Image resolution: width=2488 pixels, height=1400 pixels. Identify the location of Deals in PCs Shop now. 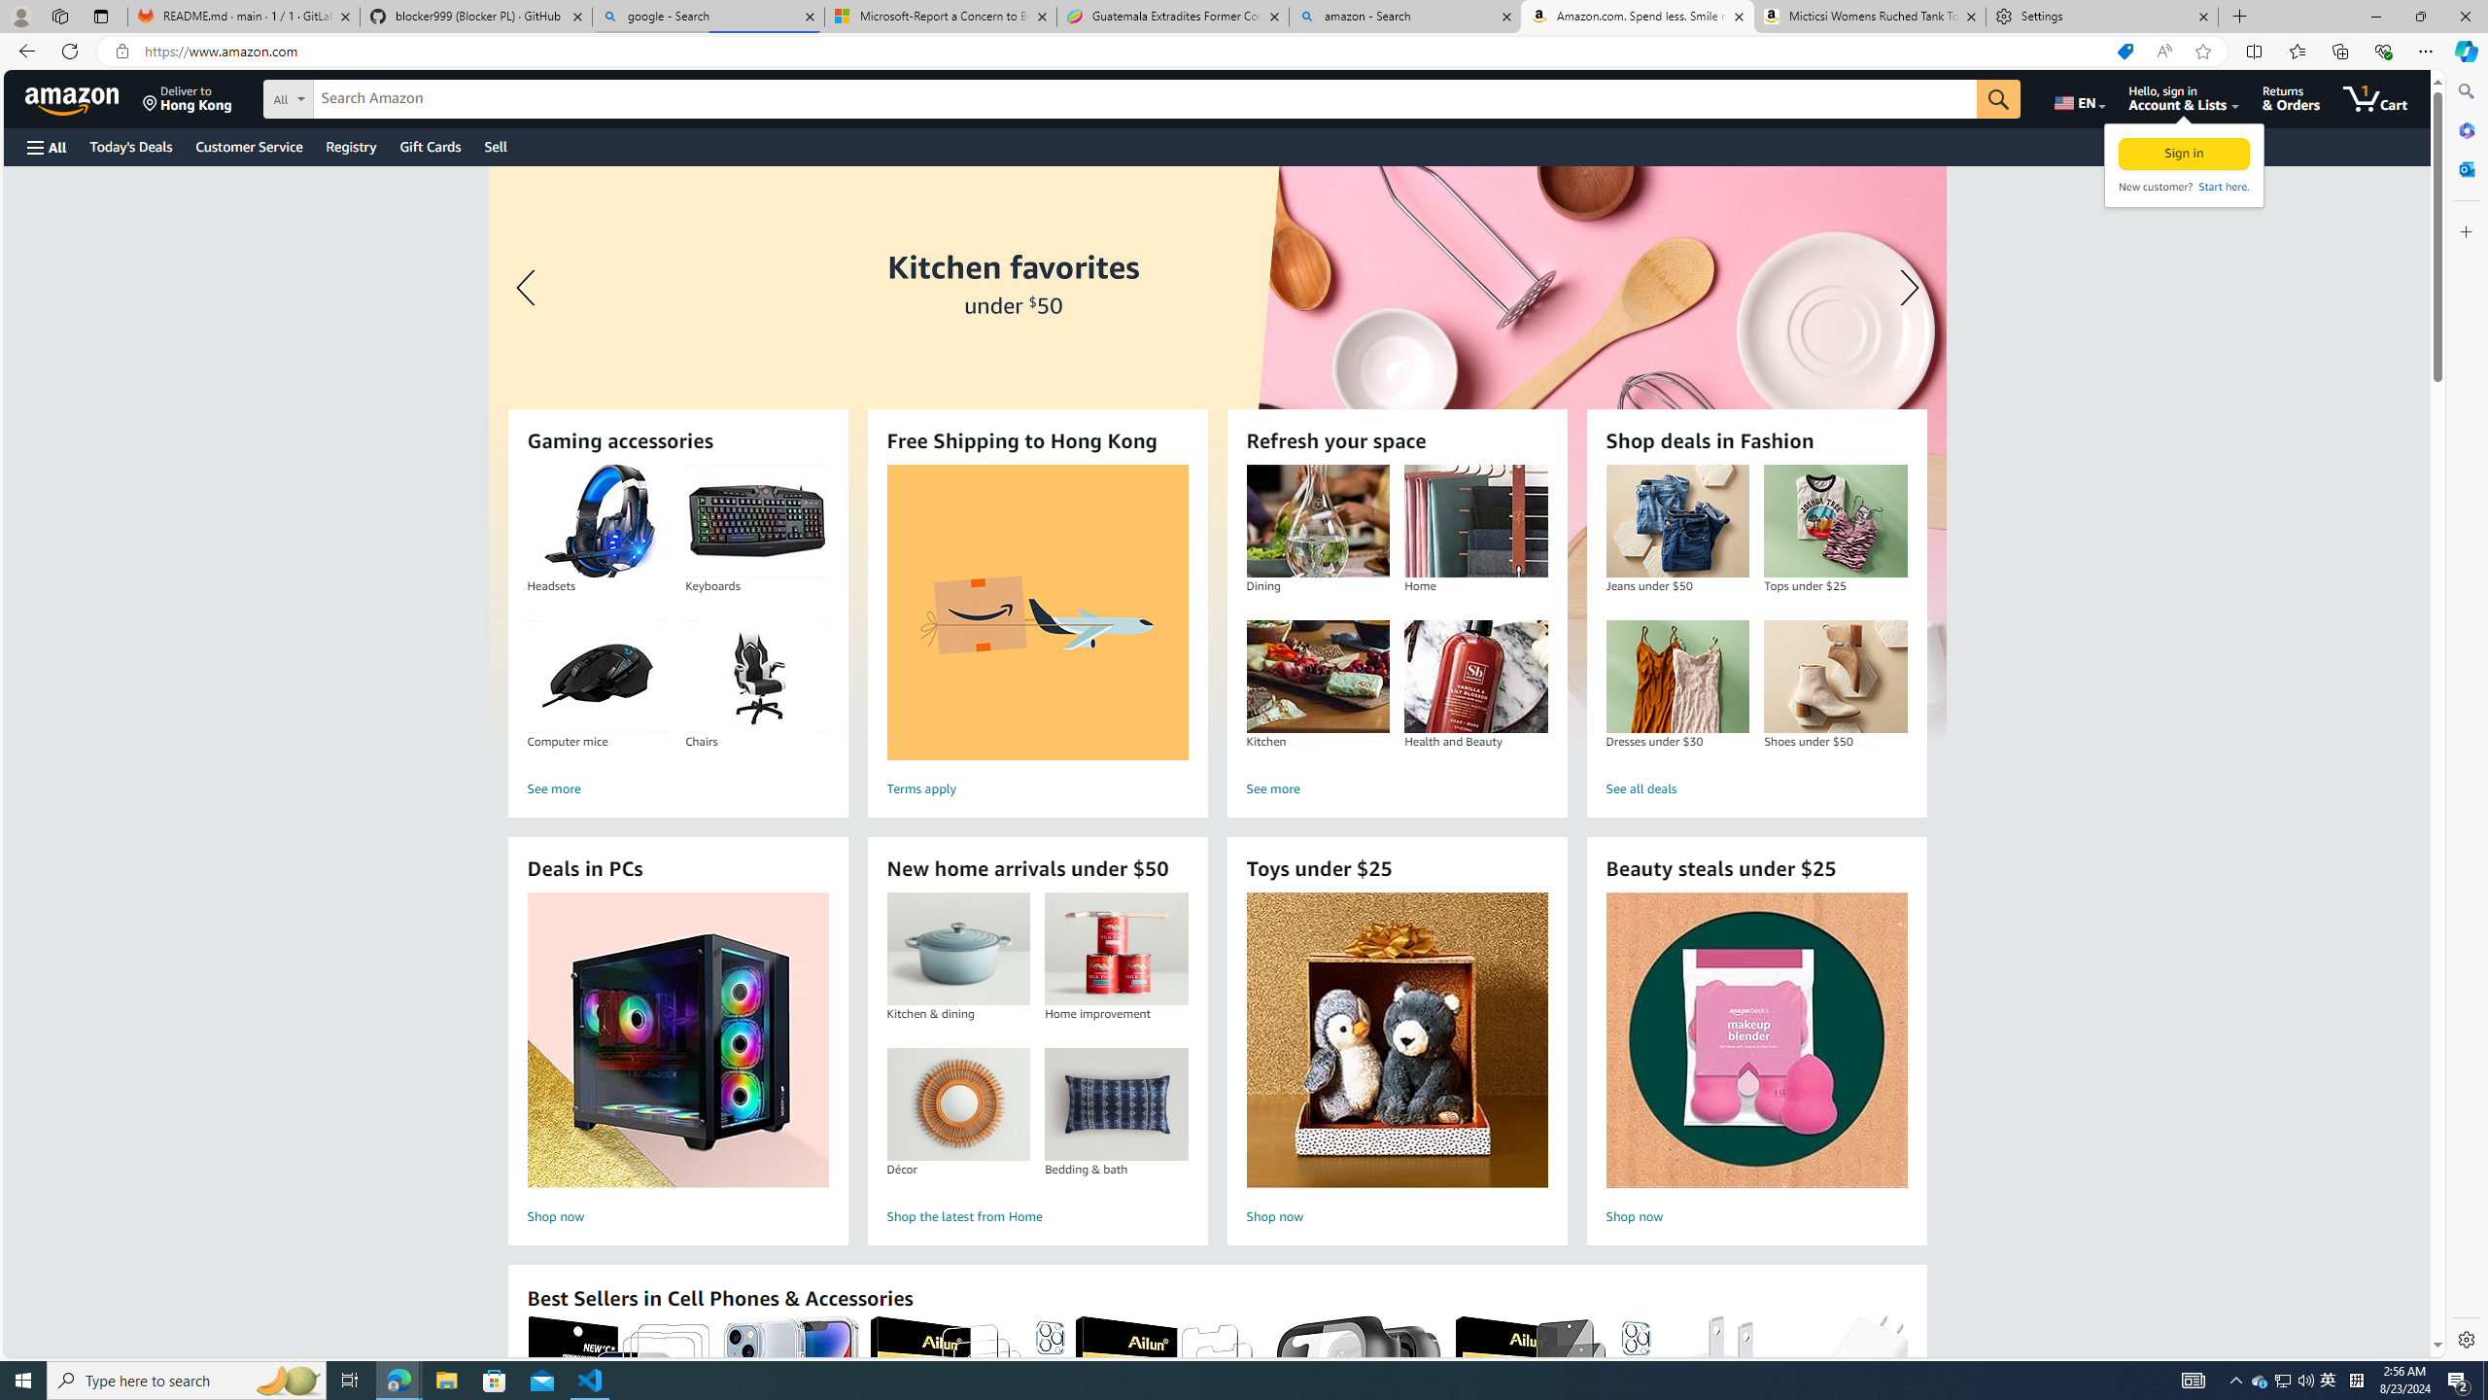
(677, 1062).